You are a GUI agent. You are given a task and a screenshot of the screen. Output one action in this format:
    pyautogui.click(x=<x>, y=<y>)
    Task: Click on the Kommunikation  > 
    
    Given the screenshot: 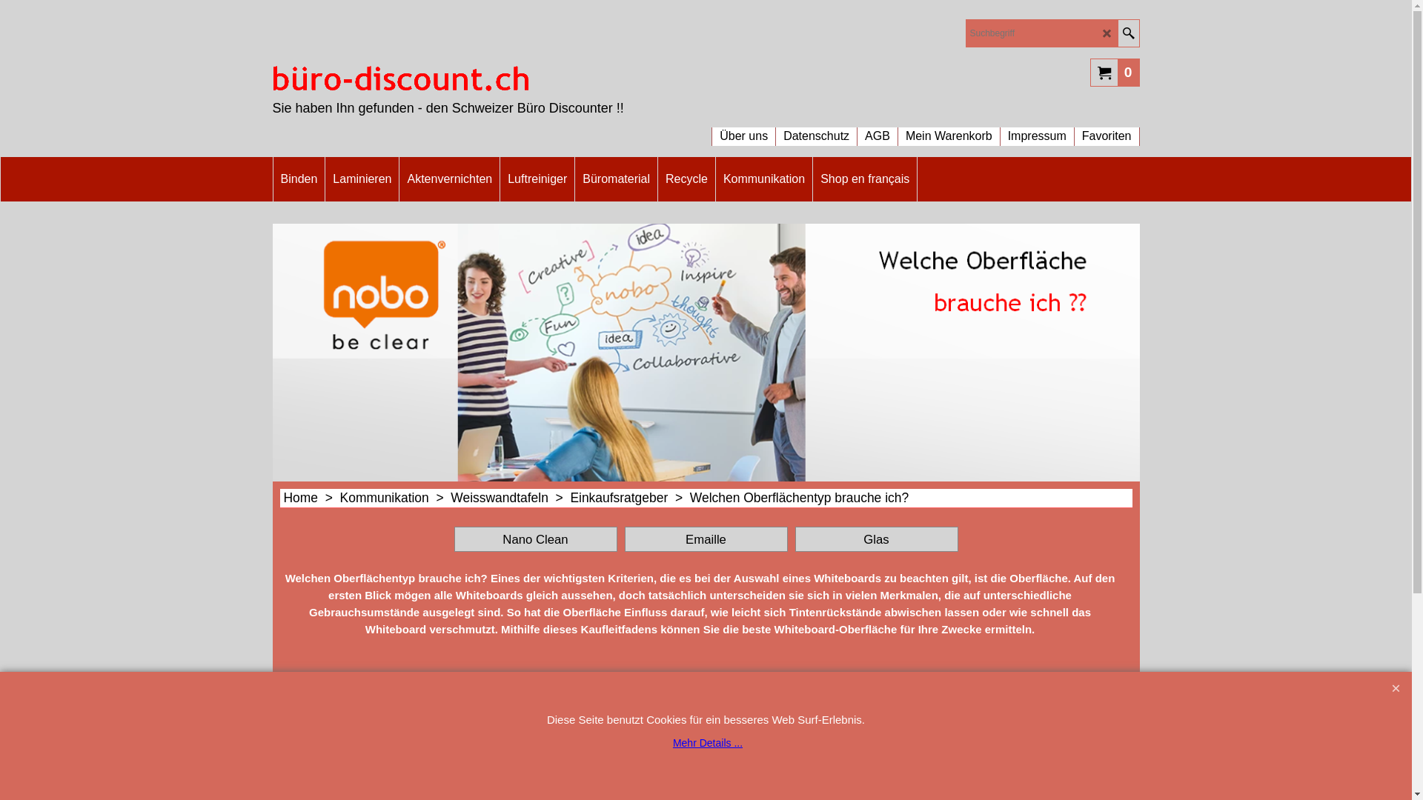 What is the action you would take?
    pyautogui.click(x=396, y=498)
    